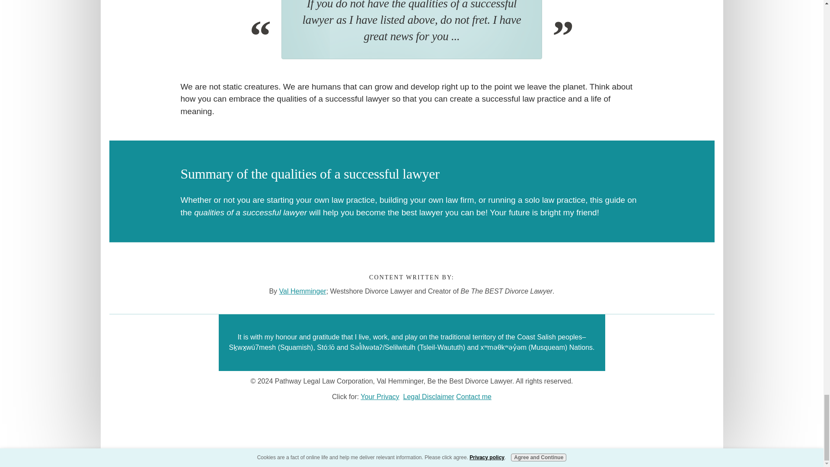 This screenshot has width=830, height=467. Describe the element at coordinates (303, 291) in the screenshot. I see `Val Hemminger` at that location.